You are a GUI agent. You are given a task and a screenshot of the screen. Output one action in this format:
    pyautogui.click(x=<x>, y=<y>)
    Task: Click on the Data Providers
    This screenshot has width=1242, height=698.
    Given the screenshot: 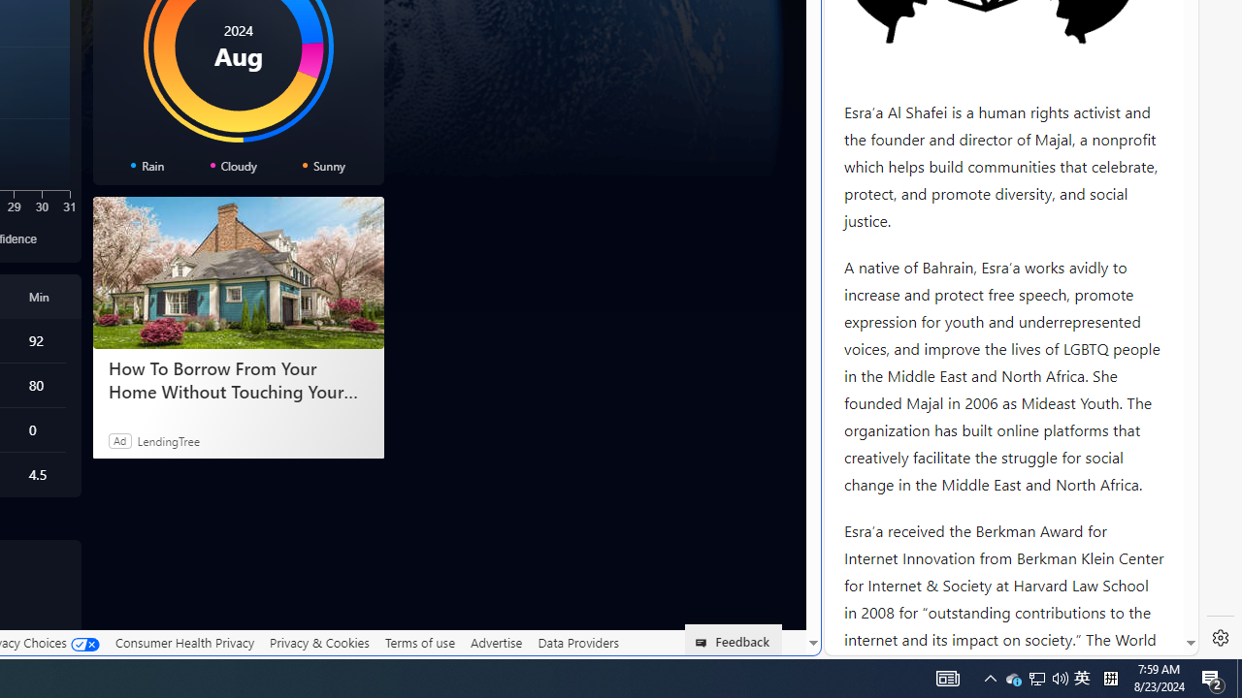 What is the action you would take?
    pyautogui.click(x=578, y=643)
    